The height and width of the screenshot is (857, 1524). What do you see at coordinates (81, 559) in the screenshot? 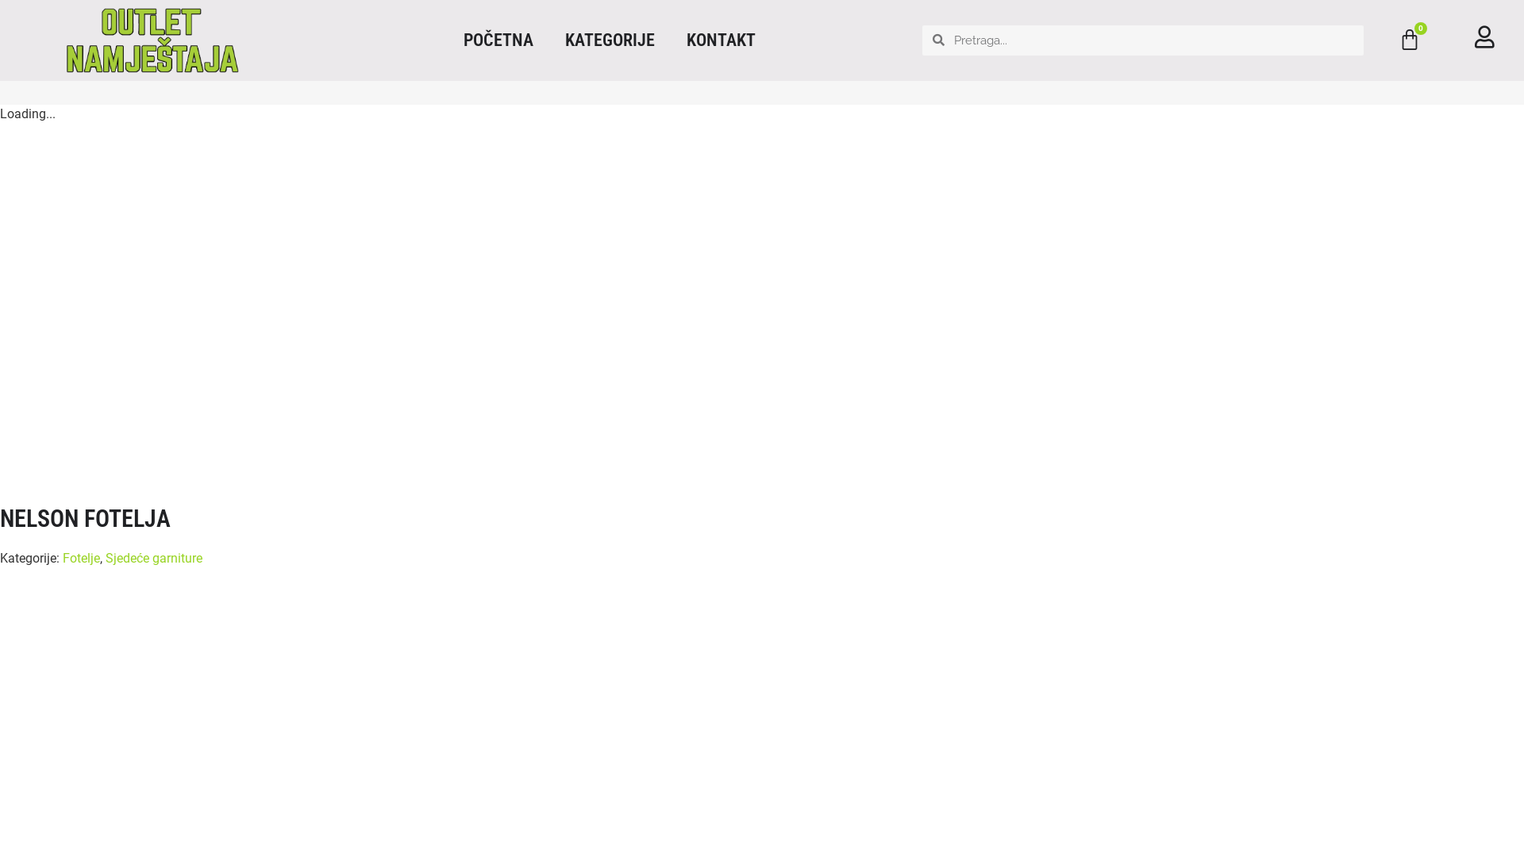
I see `Fotelje` at bounding box center [81, 559].